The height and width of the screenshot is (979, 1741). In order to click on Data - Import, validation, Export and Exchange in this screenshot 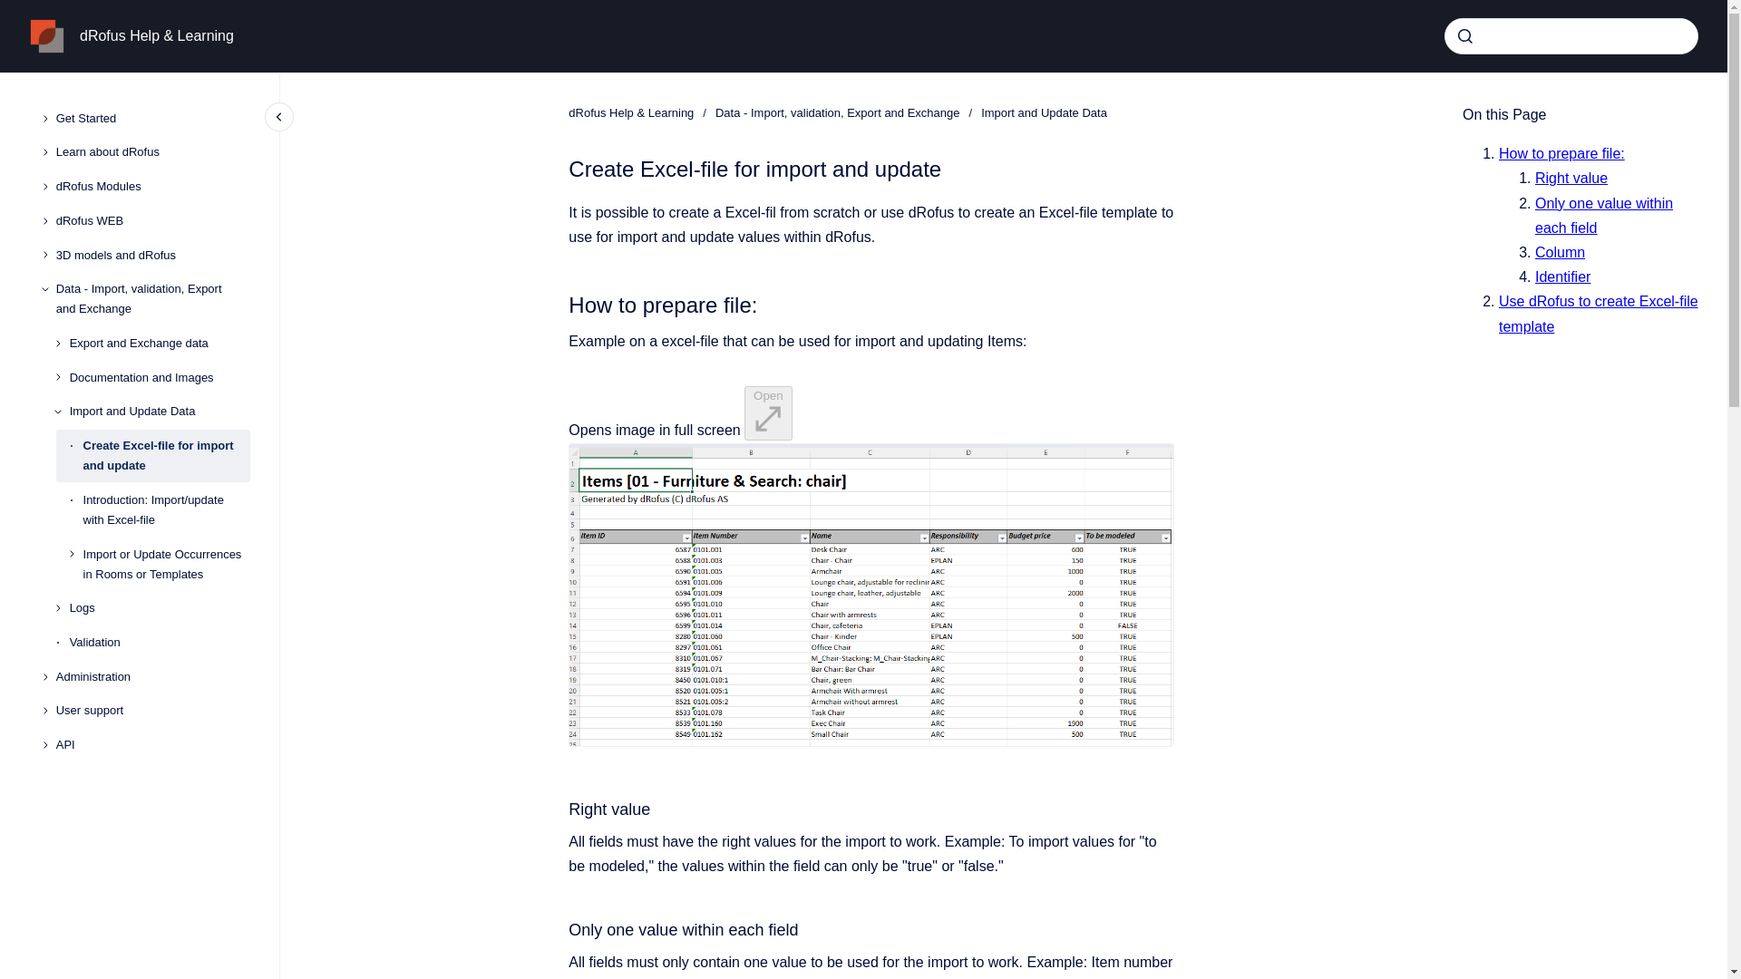, I will do `click(838, 112)`.